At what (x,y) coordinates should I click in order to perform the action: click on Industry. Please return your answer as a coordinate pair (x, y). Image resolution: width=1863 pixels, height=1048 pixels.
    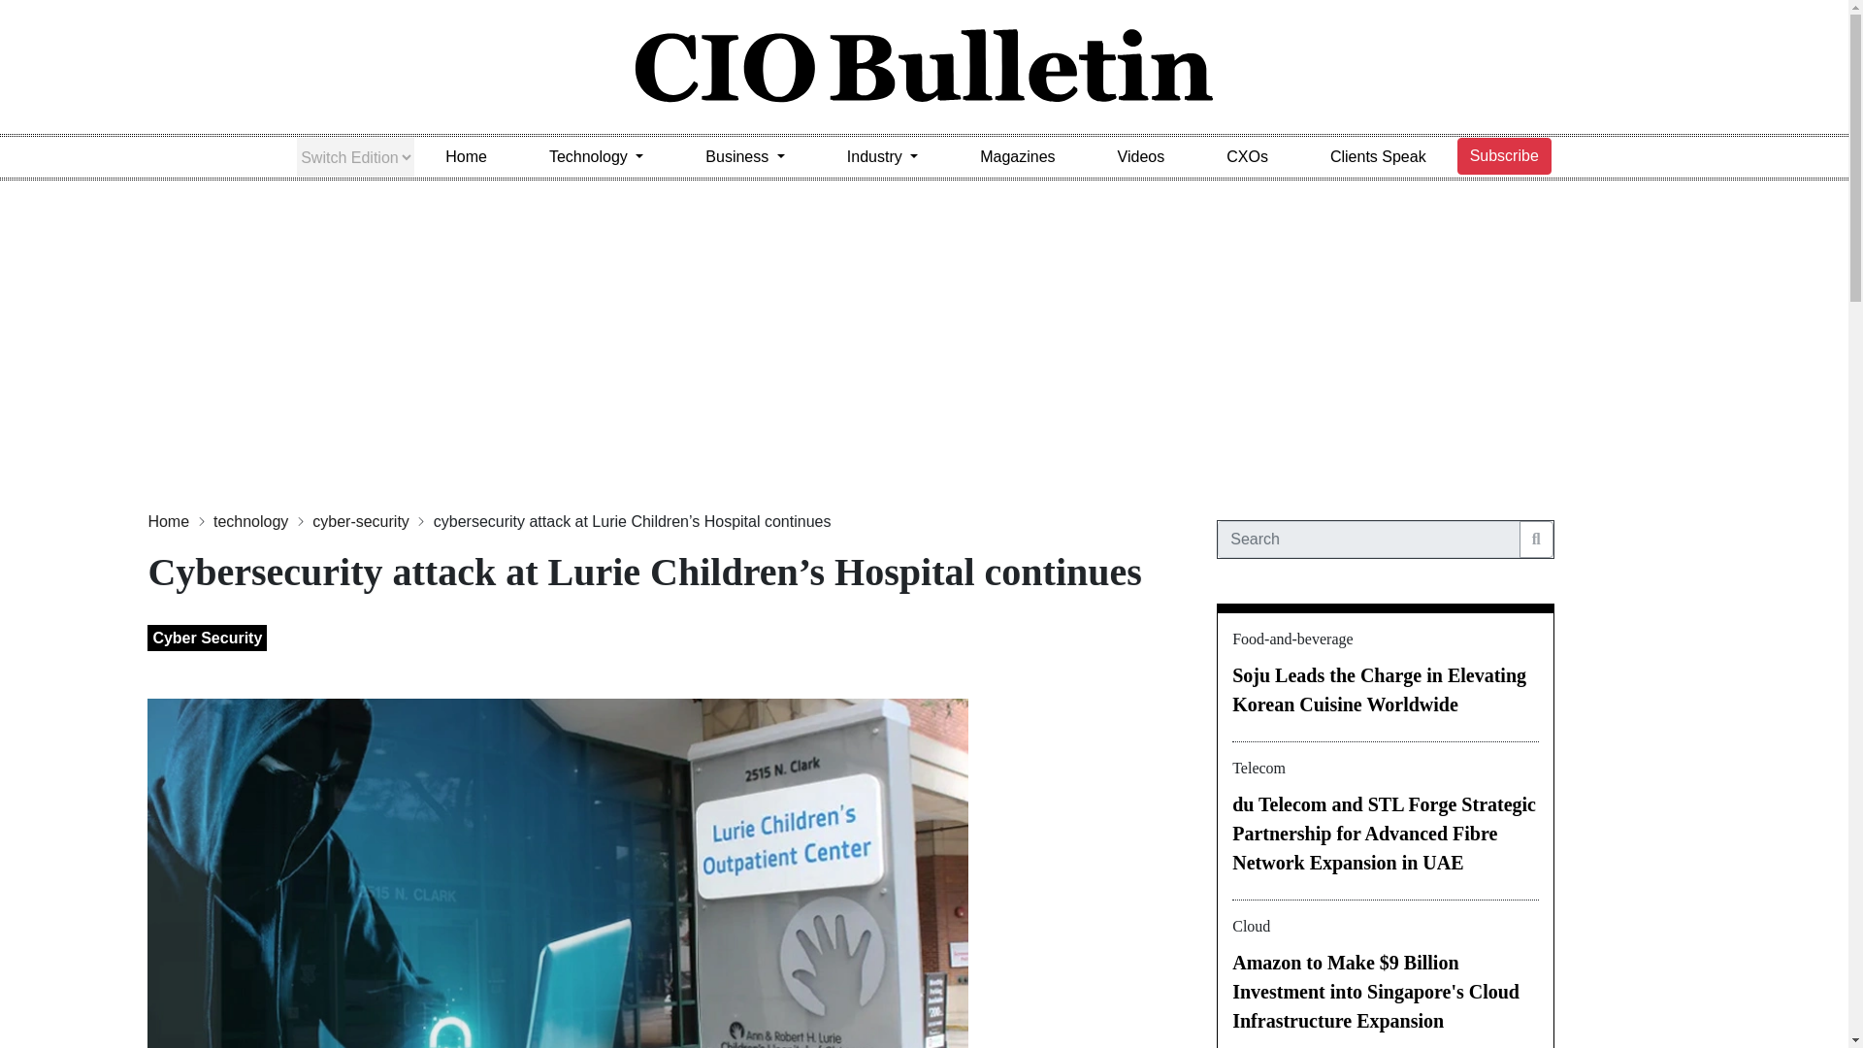
    Looking at the image, I should click on (881, 157).